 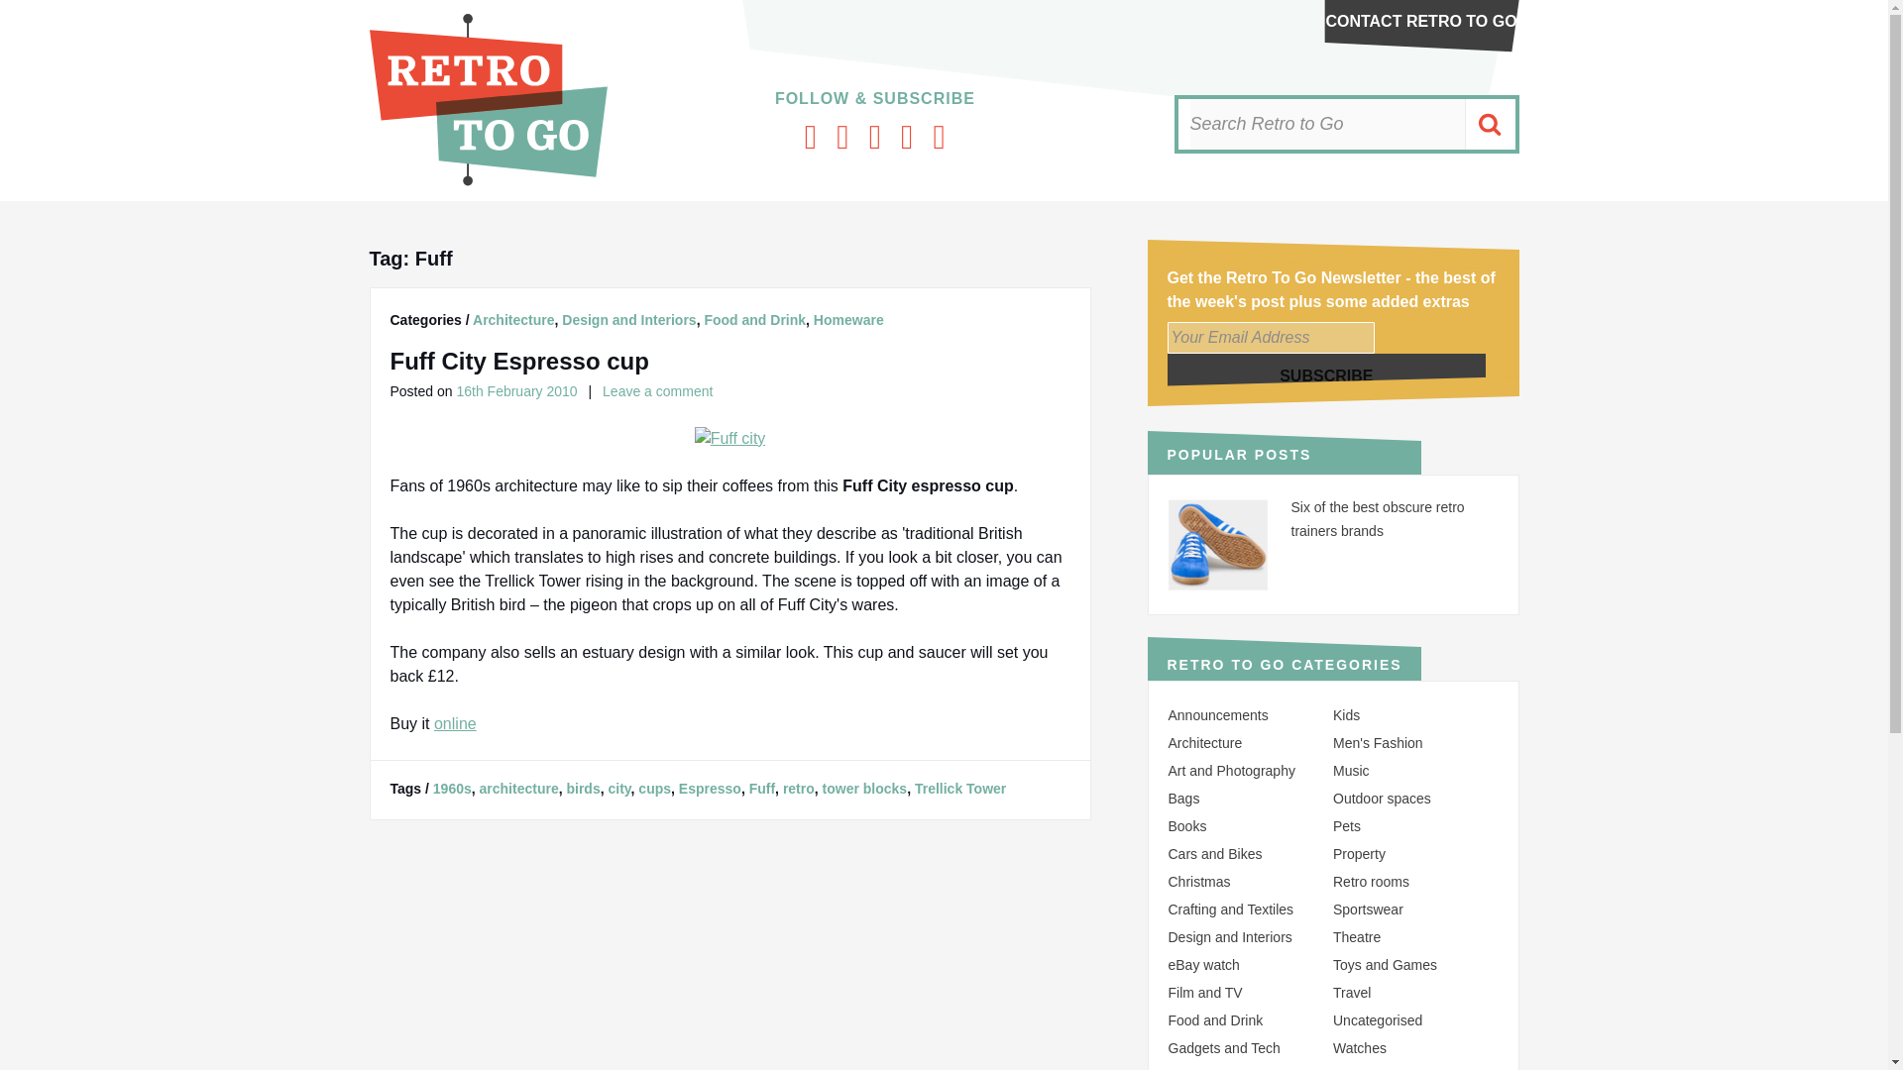 What do you see at coordinates (729, 438) in the screenshot?
I see `Fuff city` at bounding box center [729, 438].